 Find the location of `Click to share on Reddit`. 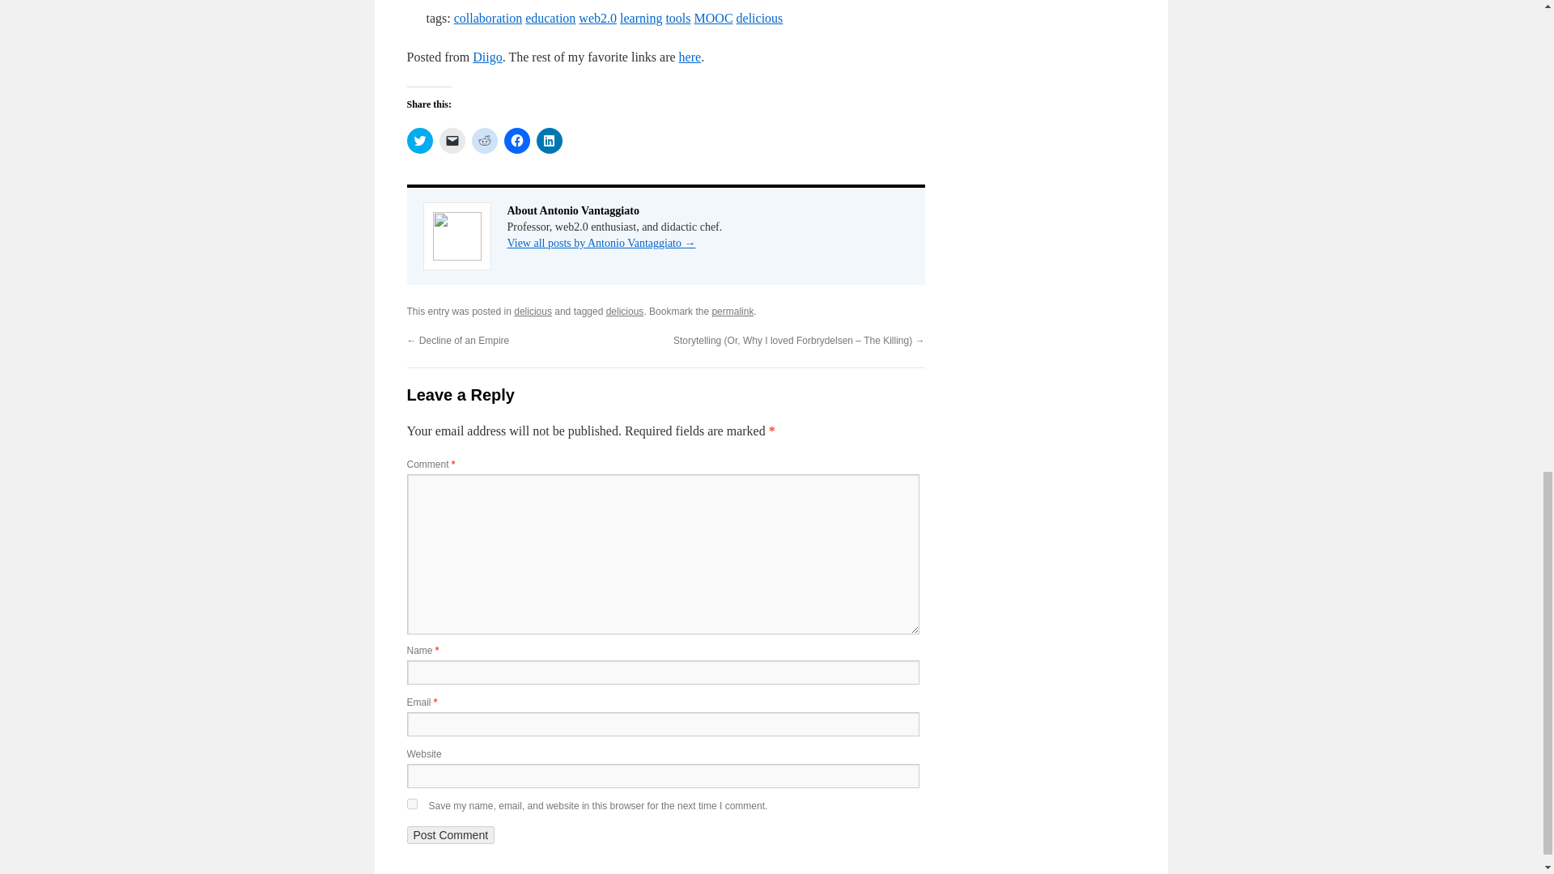

Click to share on Reddit is located at coordinates (484, 141).